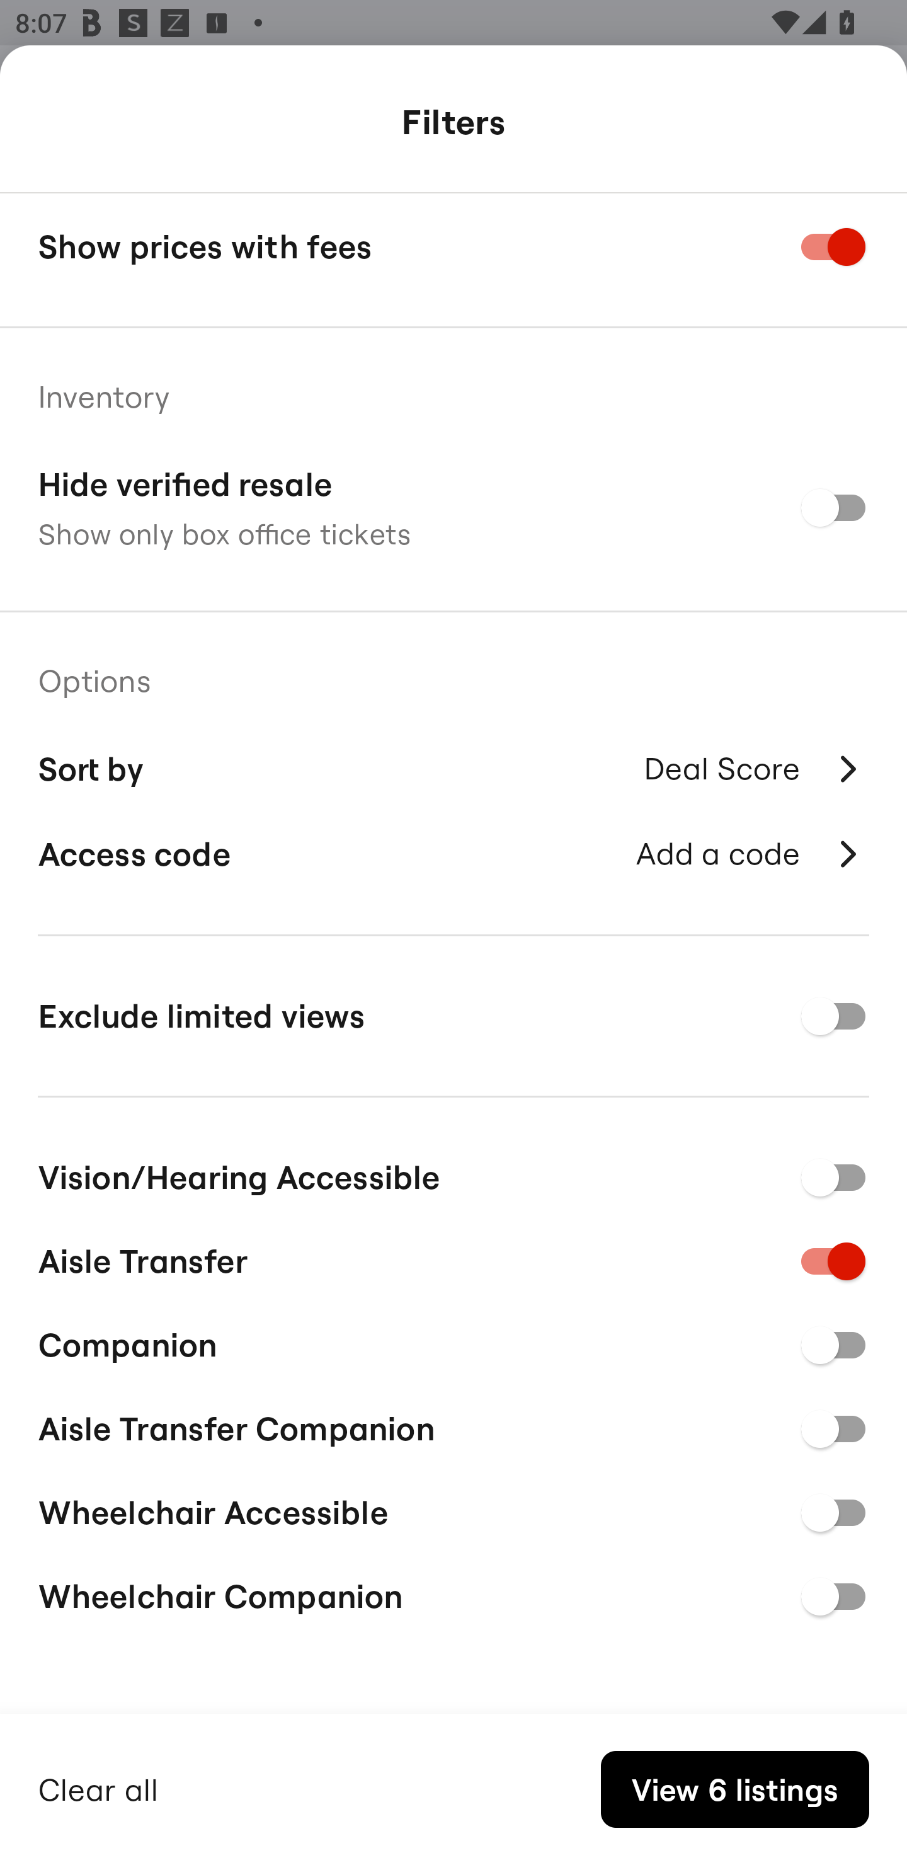  What do you see at coordinates (453, 1510) in the screenshot?
I see `Wheelchair Accessible` at bounding box center [453, 1510].